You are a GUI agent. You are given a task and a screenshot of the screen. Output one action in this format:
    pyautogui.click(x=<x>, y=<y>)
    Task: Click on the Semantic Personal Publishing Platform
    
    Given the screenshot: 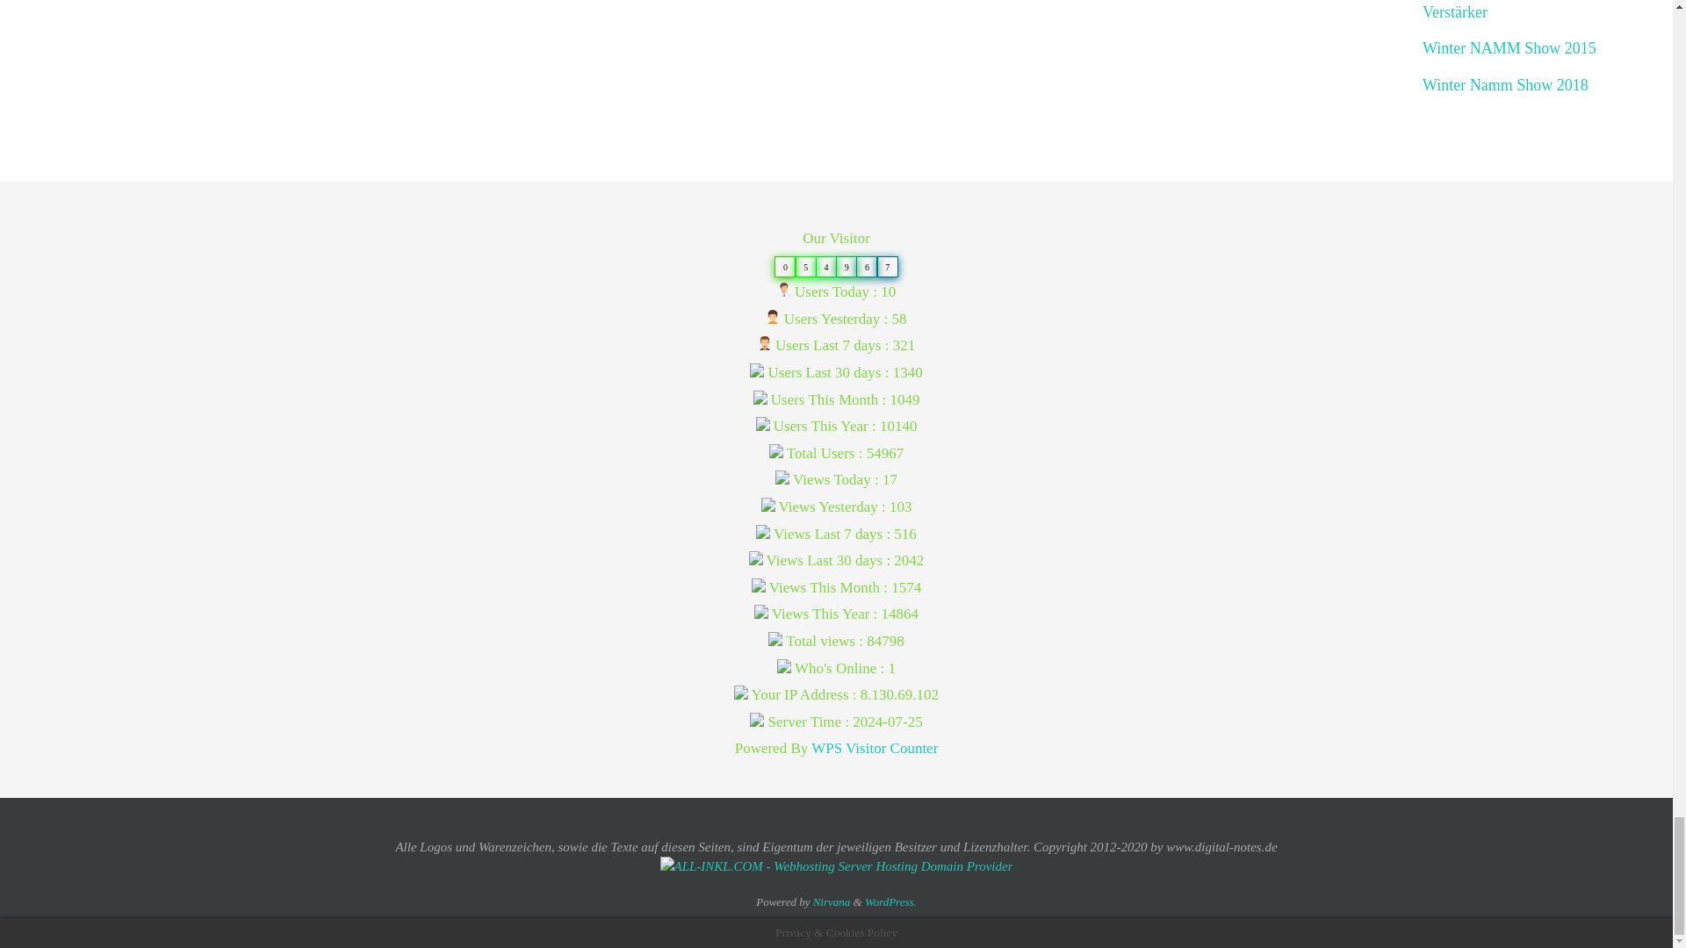 What is the action you would take?
    pyautogui.click(x=890, y=901)
    